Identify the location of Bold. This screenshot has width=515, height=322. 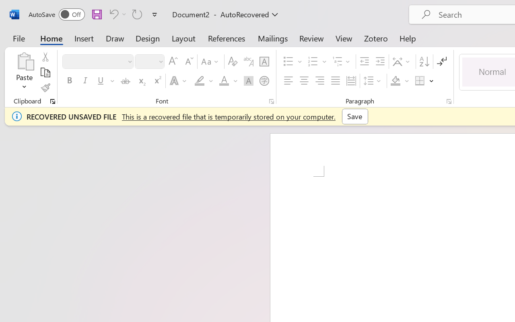
(69, 81).